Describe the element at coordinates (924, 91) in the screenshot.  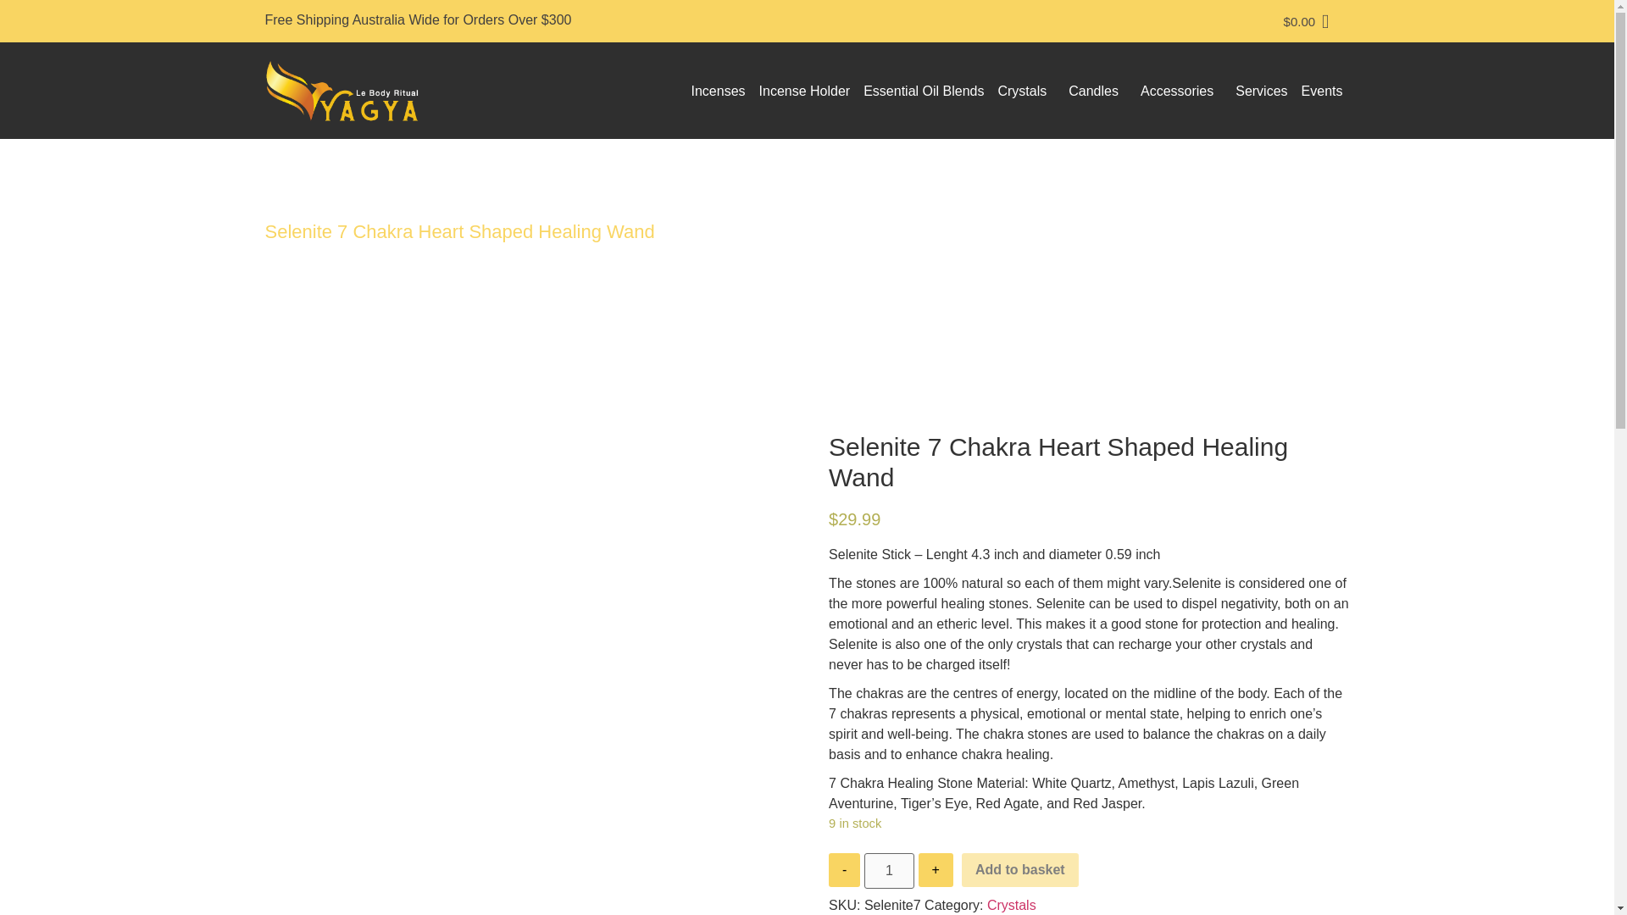
I see `Essential Oil Blends` at that location.